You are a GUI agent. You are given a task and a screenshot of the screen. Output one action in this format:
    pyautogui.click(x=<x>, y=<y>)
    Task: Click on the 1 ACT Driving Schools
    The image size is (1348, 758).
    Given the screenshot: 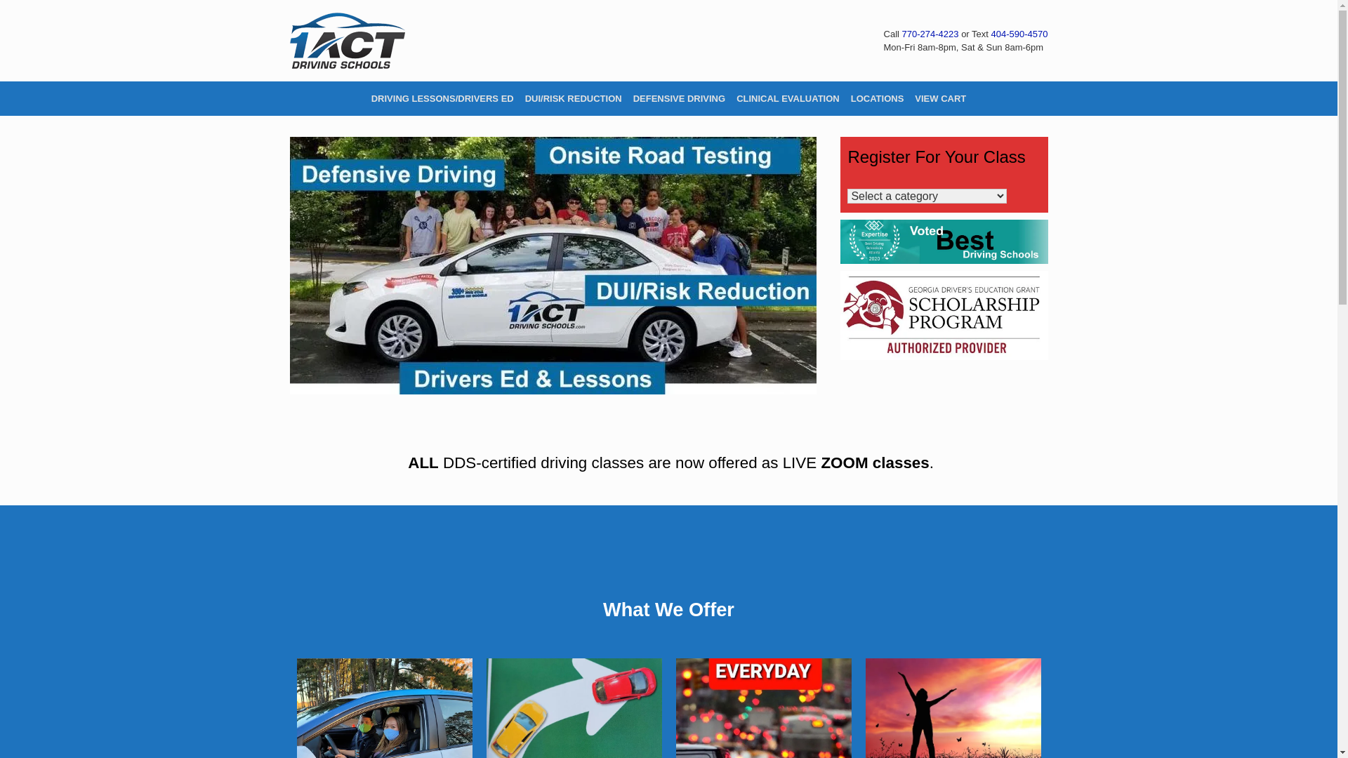 What is the action you would take?
    pyautogui.click(x=347, y=41)
    